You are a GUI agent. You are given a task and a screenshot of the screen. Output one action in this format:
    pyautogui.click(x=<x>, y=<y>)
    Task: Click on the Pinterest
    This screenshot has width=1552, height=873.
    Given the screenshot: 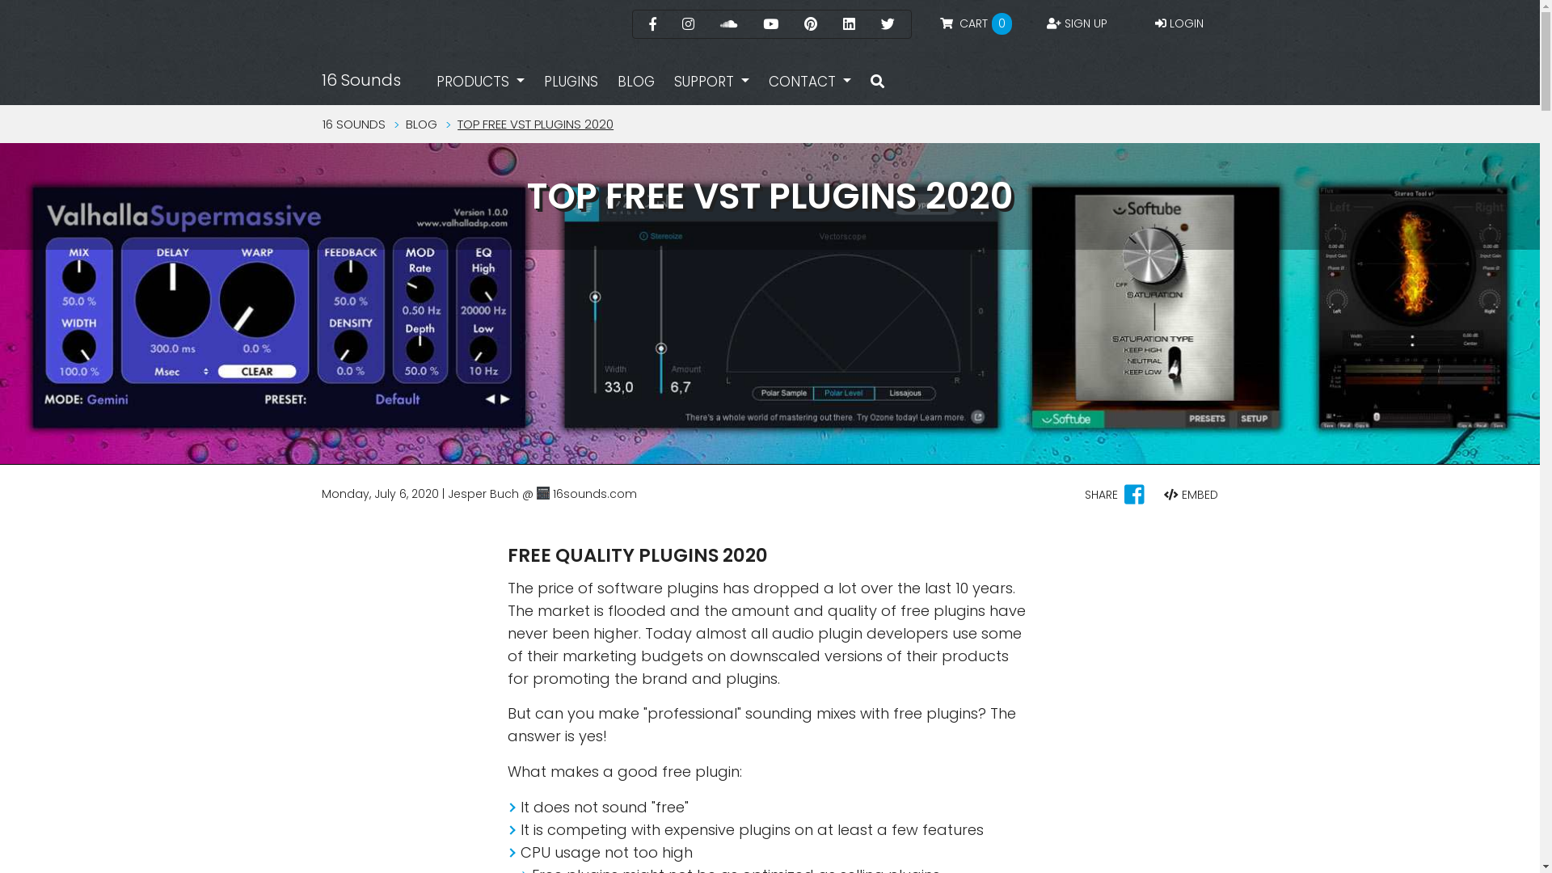 What is the action you would take?
    pyautogui.click(x=810, y=24)
    